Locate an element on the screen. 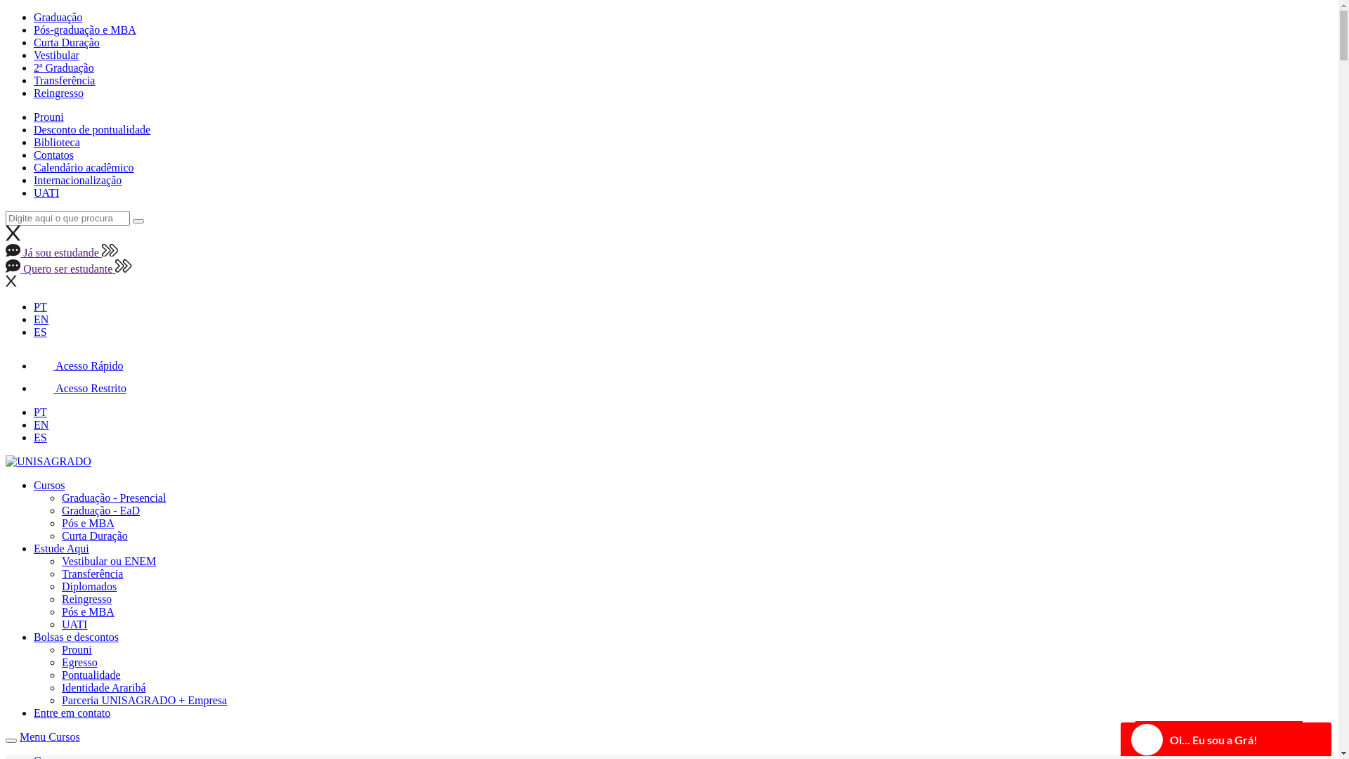 The height and width of the screenshot is (759, 1349). UATI is located at coordinates (46, 193).